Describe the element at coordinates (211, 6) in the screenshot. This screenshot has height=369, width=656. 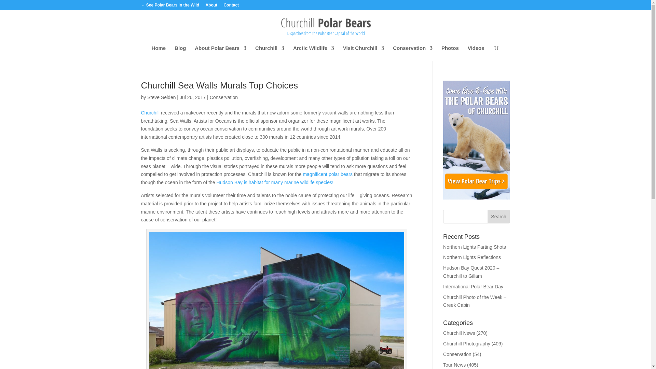
I see `About` at that location.